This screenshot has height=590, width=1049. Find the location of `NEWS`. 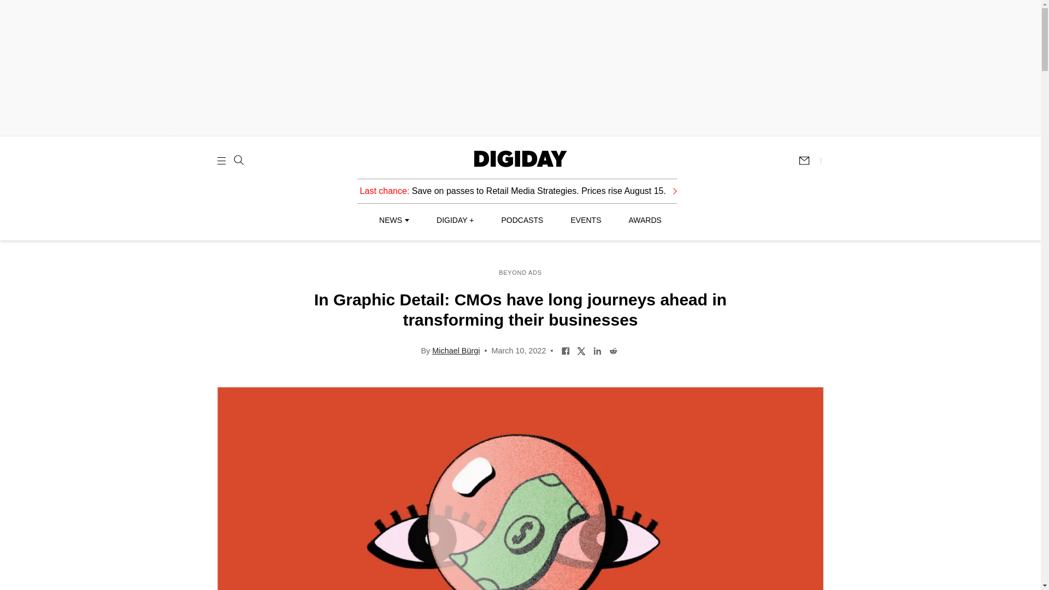

NEWS is located at coordinates (393, 220).